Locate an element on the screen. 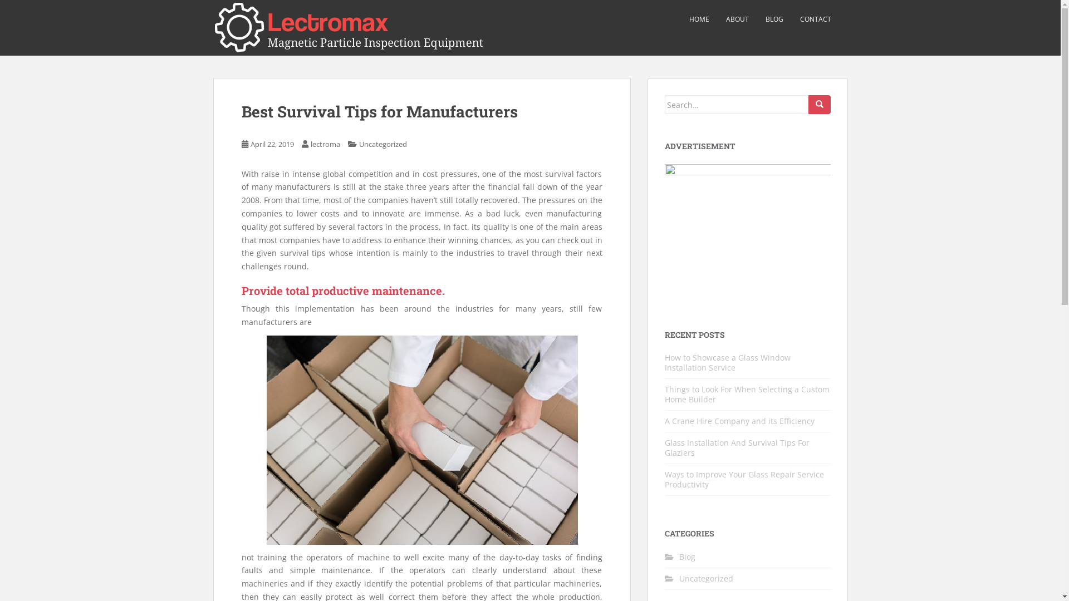 Image resolution: width=1069 pixels, height=601 pixels. How to Showcase a Glass Window Installation Service is located at coordinates (728, 363).